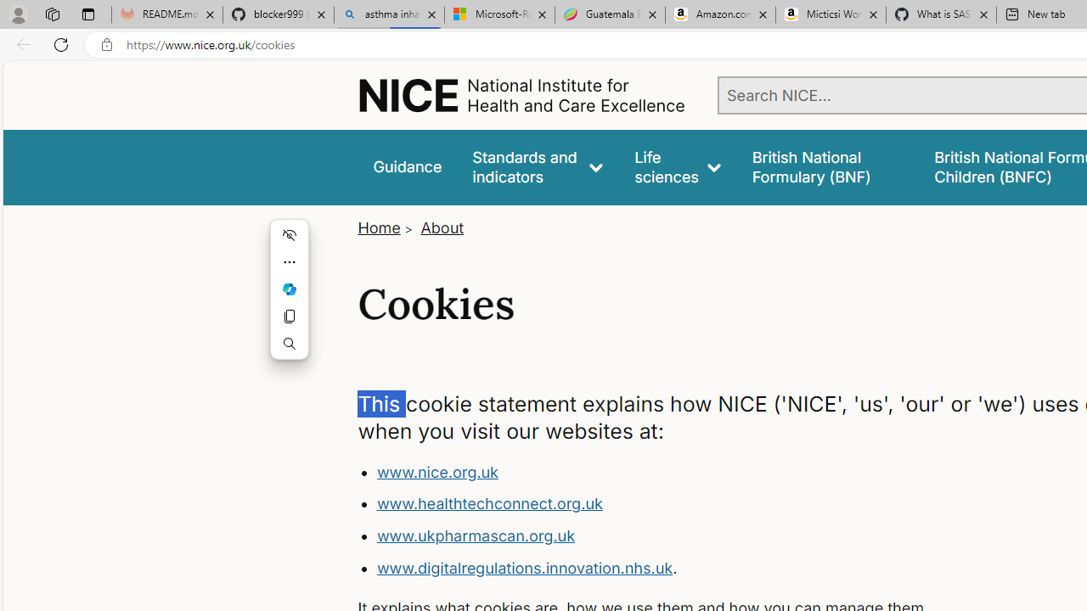  What do you see at coordinates (489, 504) in the screenshot?
I see `www.healthtechconnect.org.uk` at bounding box center [489, 504].